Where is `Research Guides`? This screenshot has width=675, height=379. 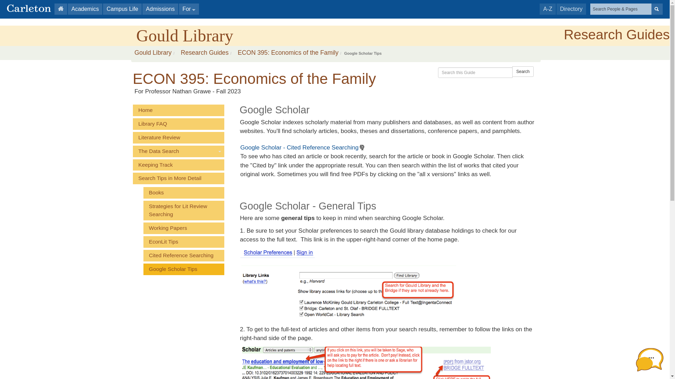
Research Guides is located at coordinates (202, 53).